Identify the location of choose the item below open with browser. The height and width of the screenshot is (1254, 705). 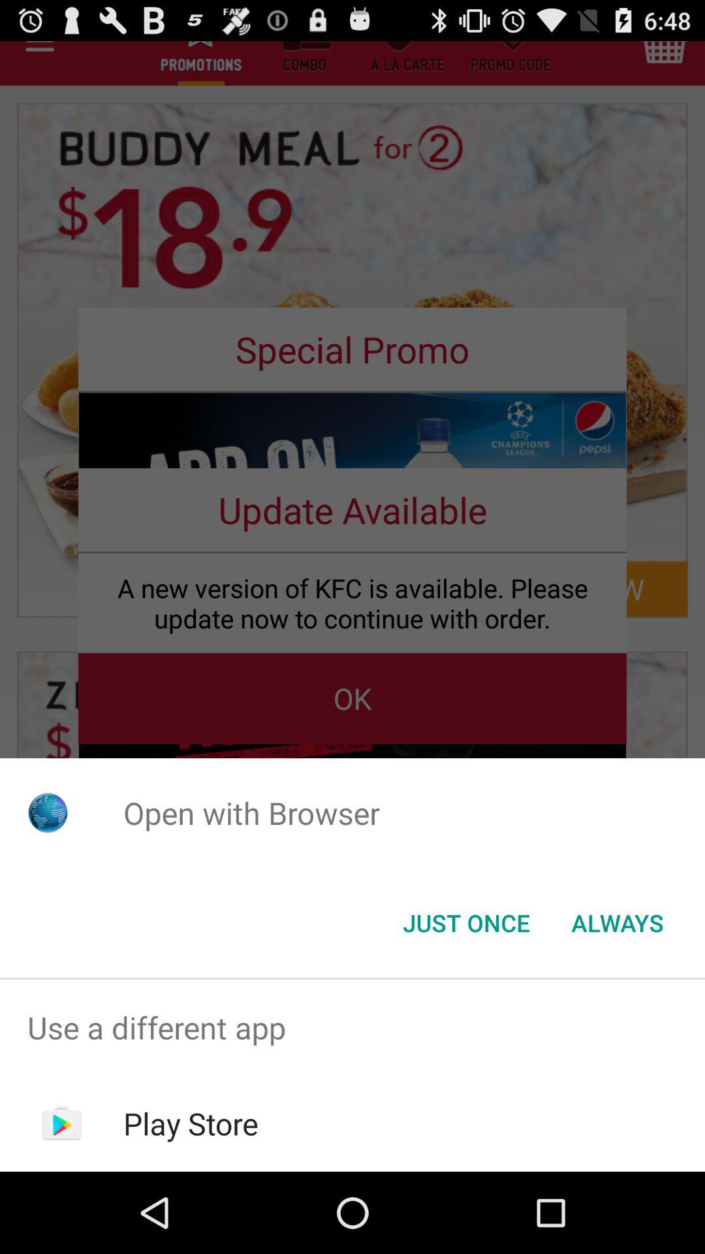
(618, 923).